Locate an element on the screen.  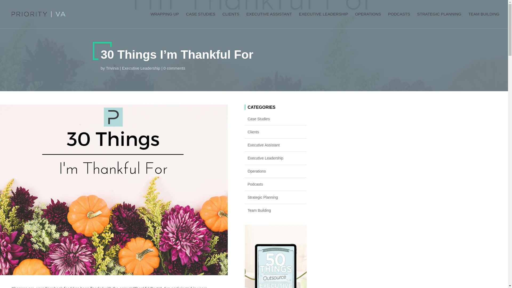
PODCASTS is located at coordinates (399, 19).